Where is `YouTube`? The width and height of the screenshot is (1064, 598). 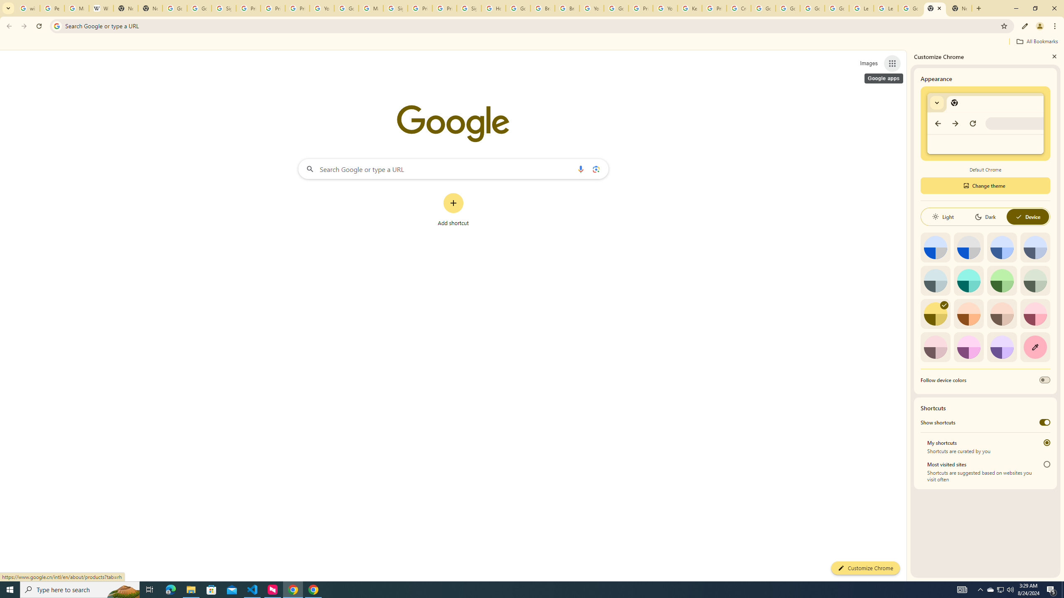
YouTube is located at coordinates (665, 8).